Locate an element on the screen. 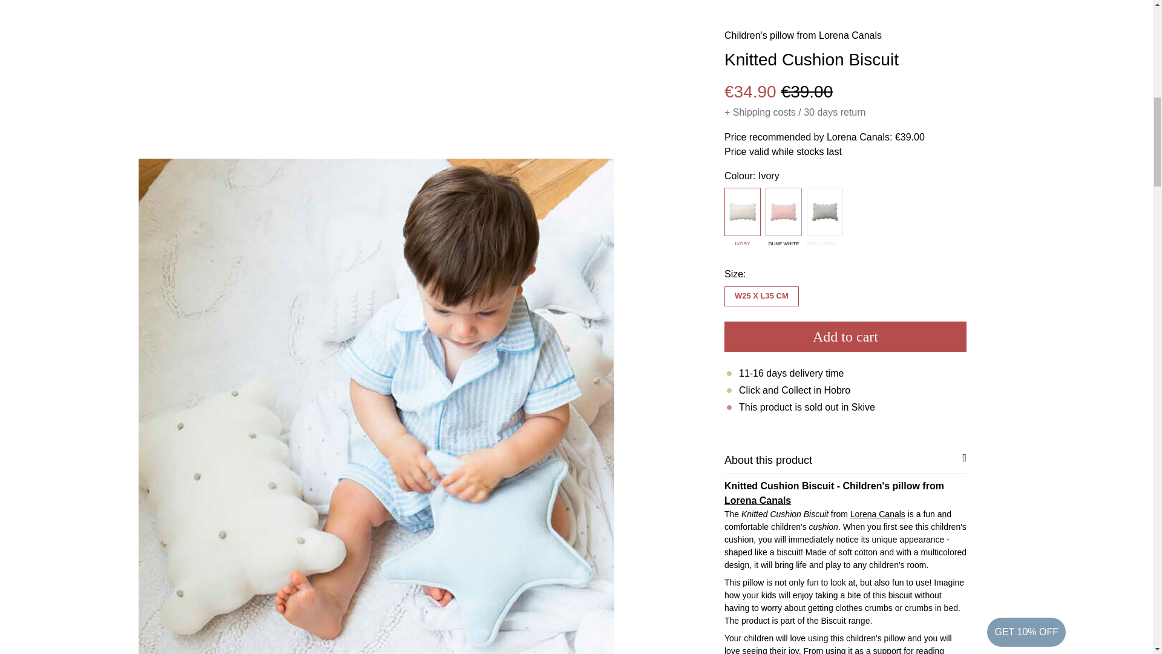 This screenshot has width=1162, height=654. LORENA CANALS is located at coordinates (765, 488).